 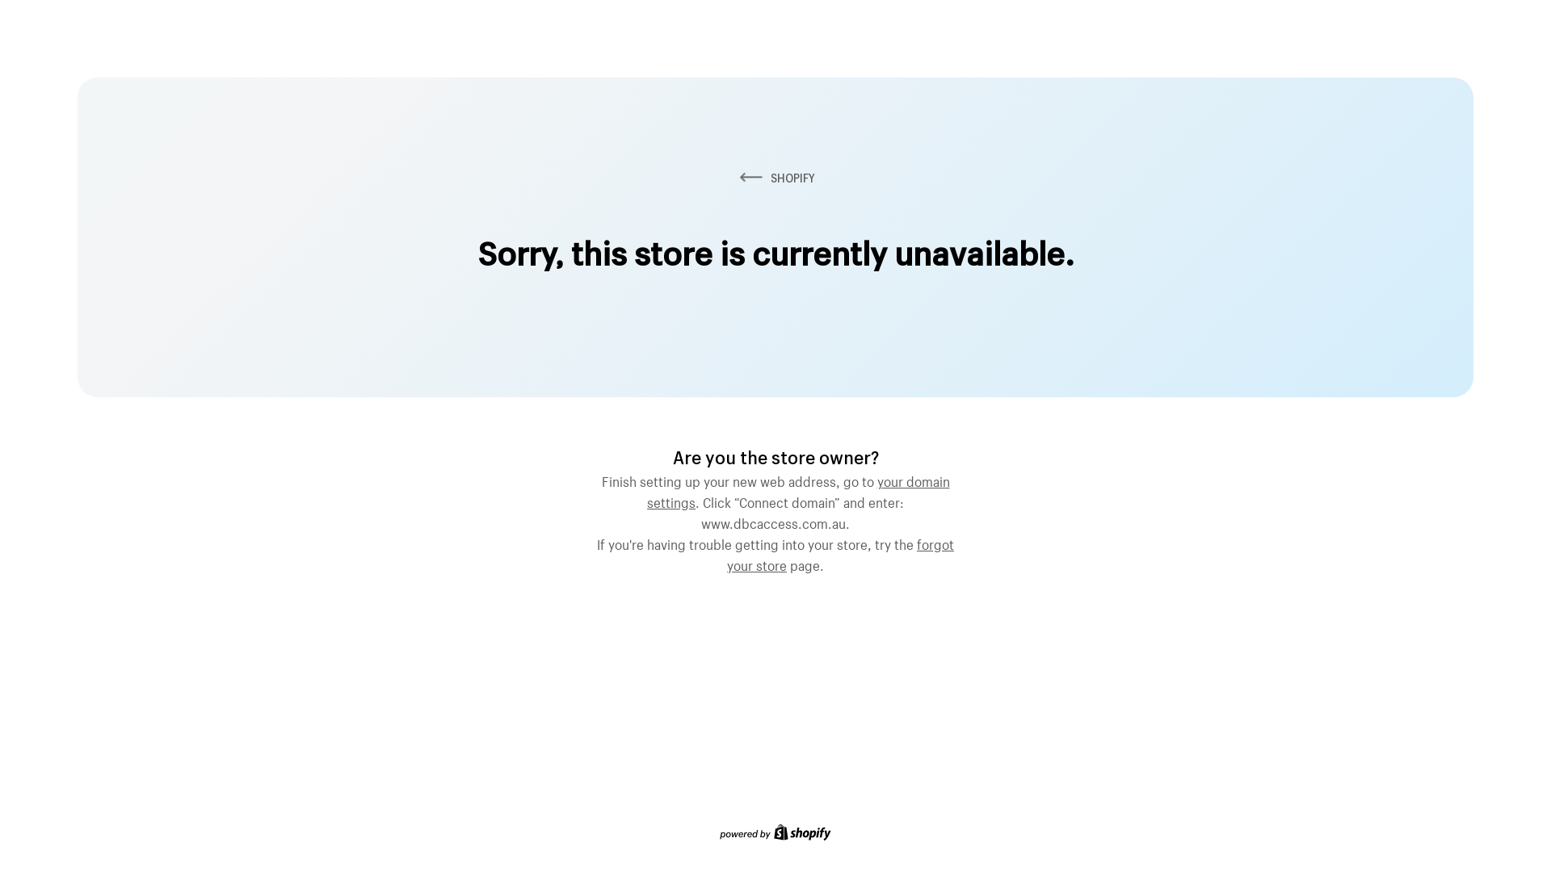 What do you see at coordinates (775, 178) in the screenshot?
I see `SHOPIFY` at bounding box center [775, 178].